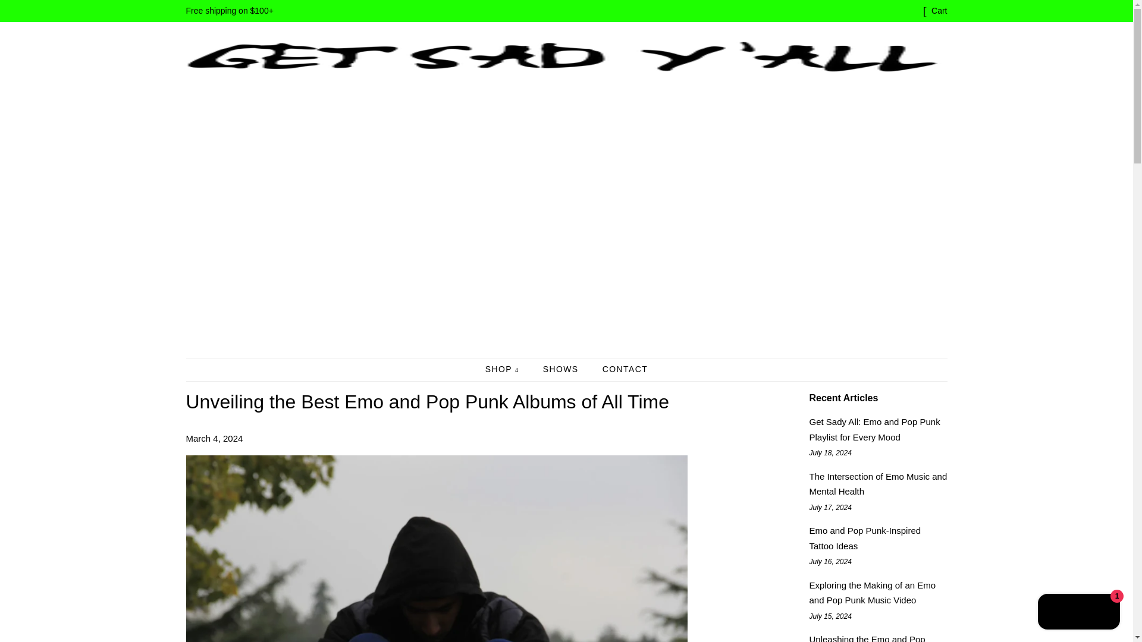  Describe the element at coordinates (864, 538) in the screenshot. I see `Emo and Pop Punk-Inspired Tattoo Ideas` at that location.